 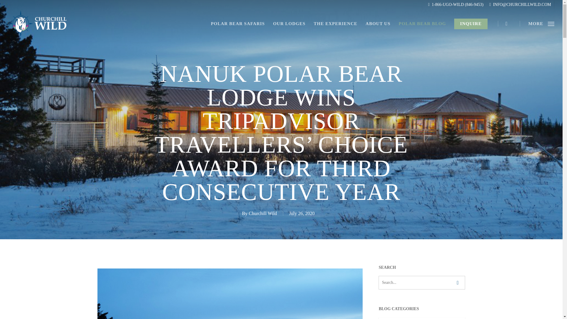 What do you see at coordinates (238, 24) in the screenshot?
I see `POLAR BEAR SAFARIS` at bounding box center [238, 24].